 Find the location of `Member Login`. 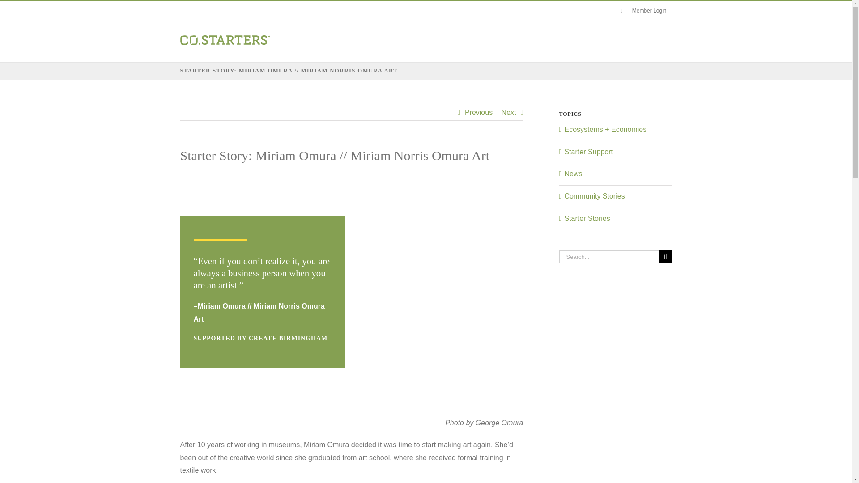

Member Login is located at coordinates (643, 11).